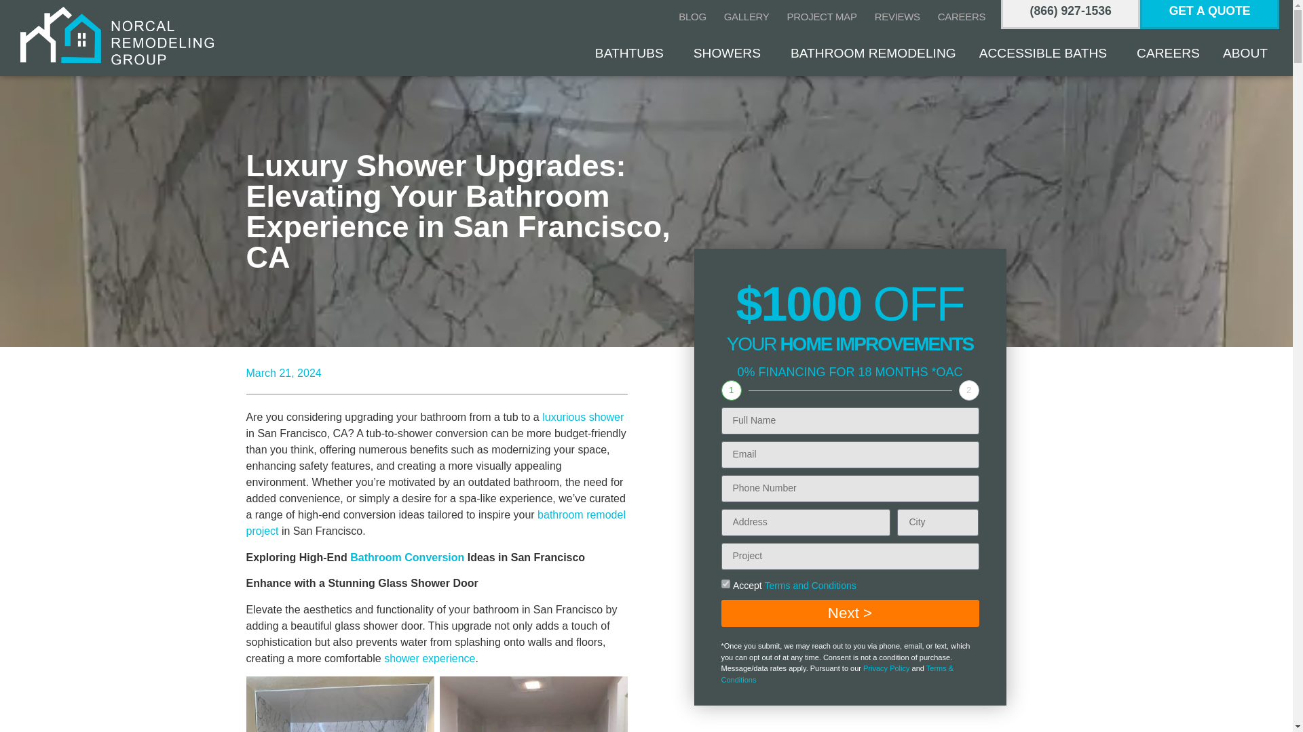  I want to click on on, so click(725, 584).